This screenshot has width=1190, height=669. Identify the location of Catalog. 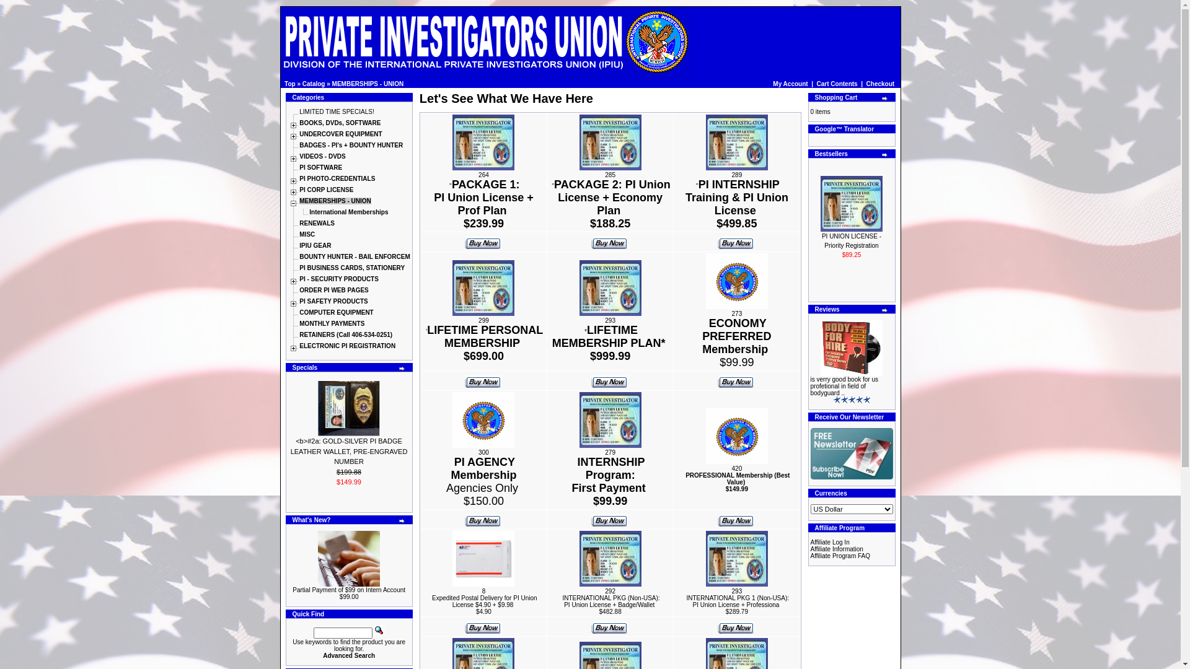
(314, 84).